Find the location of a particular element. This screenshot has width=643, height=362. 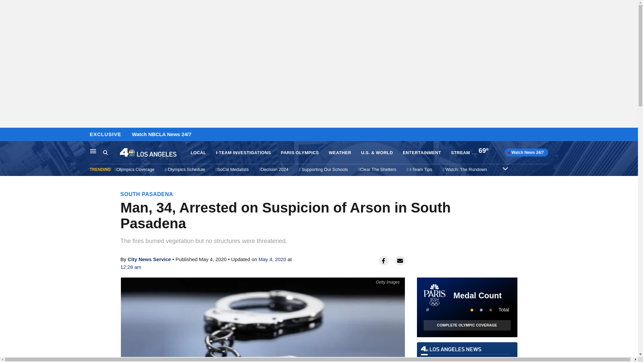

SOUTH PASADENA is located at coordinates (147, 194).